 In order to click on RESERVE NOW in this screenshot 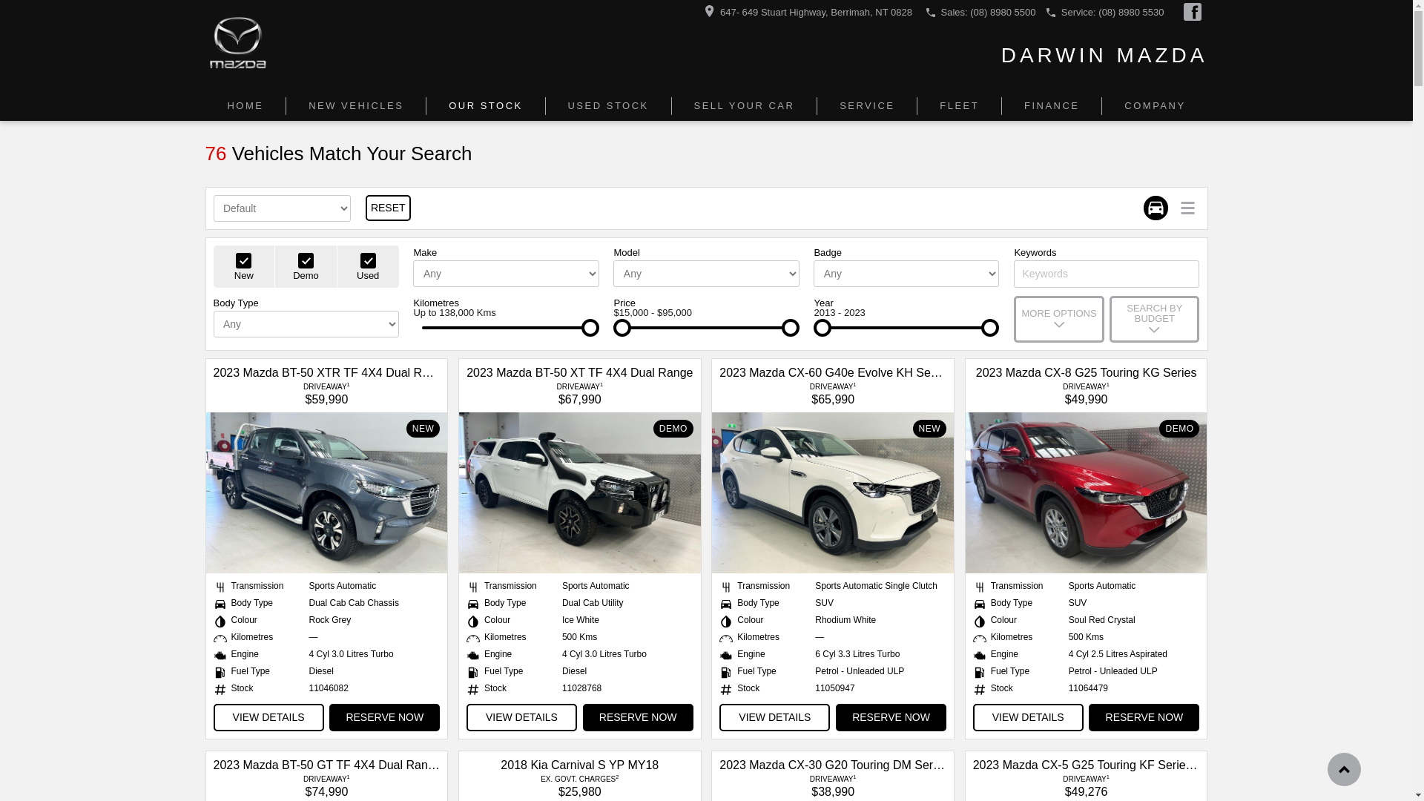, I will do `click(1144, 718)`.